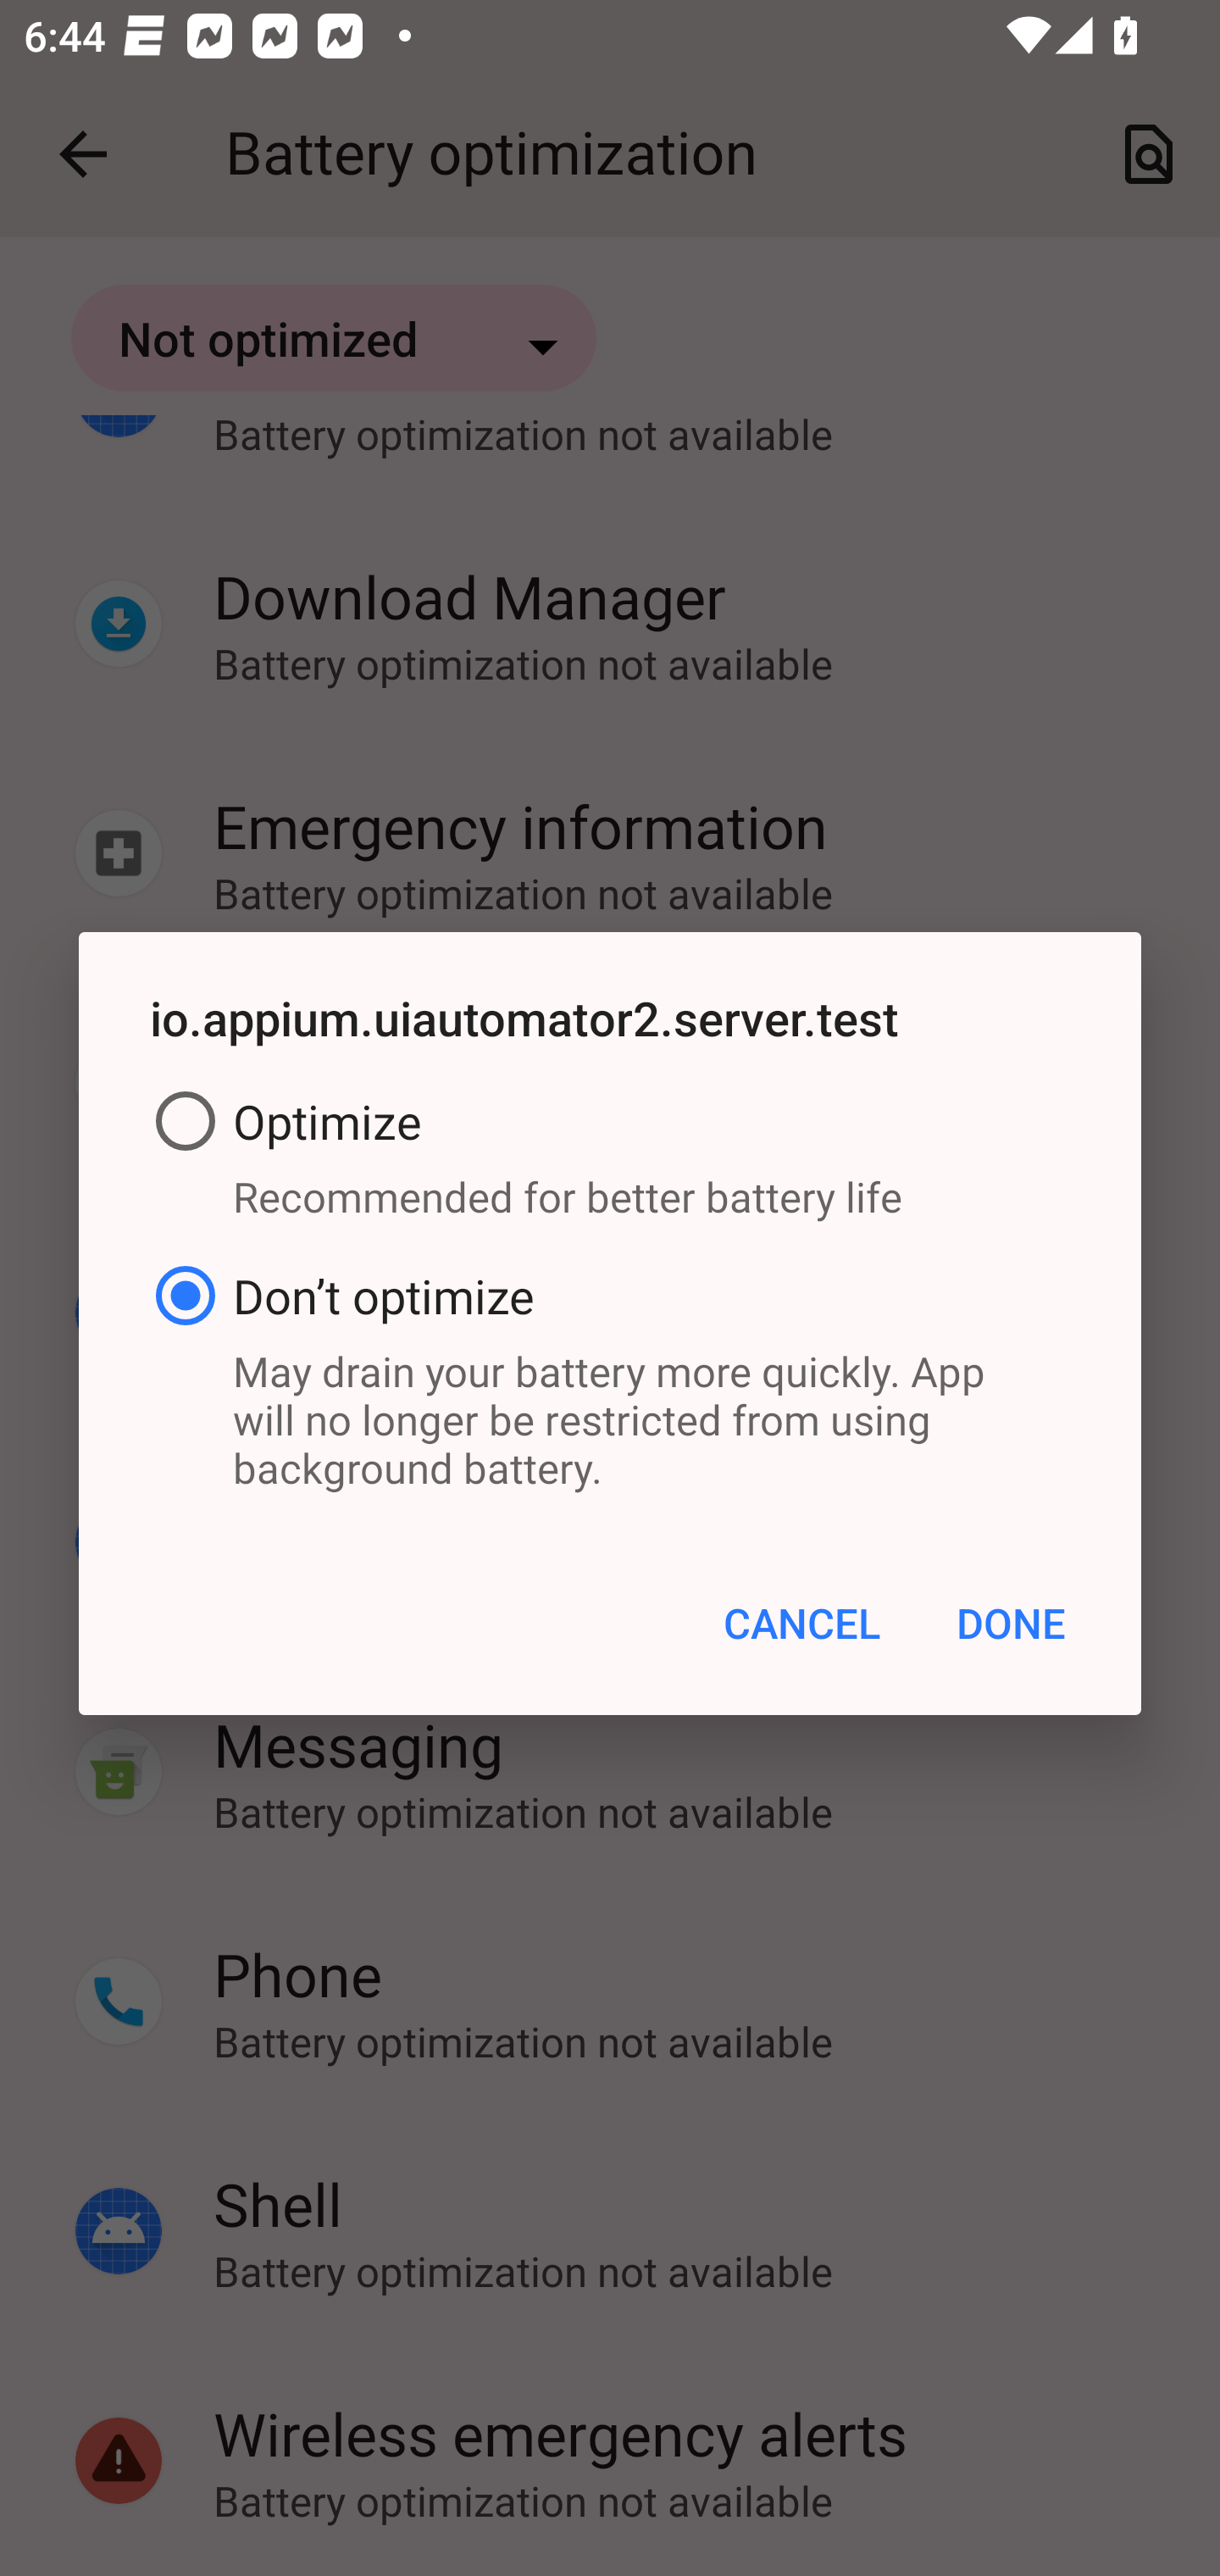 The image size is (1220, 2576). What do you see at coordinates (1010, 1622) in the screenshot?
I see `DONE` at bounding box center [1010, 1622].